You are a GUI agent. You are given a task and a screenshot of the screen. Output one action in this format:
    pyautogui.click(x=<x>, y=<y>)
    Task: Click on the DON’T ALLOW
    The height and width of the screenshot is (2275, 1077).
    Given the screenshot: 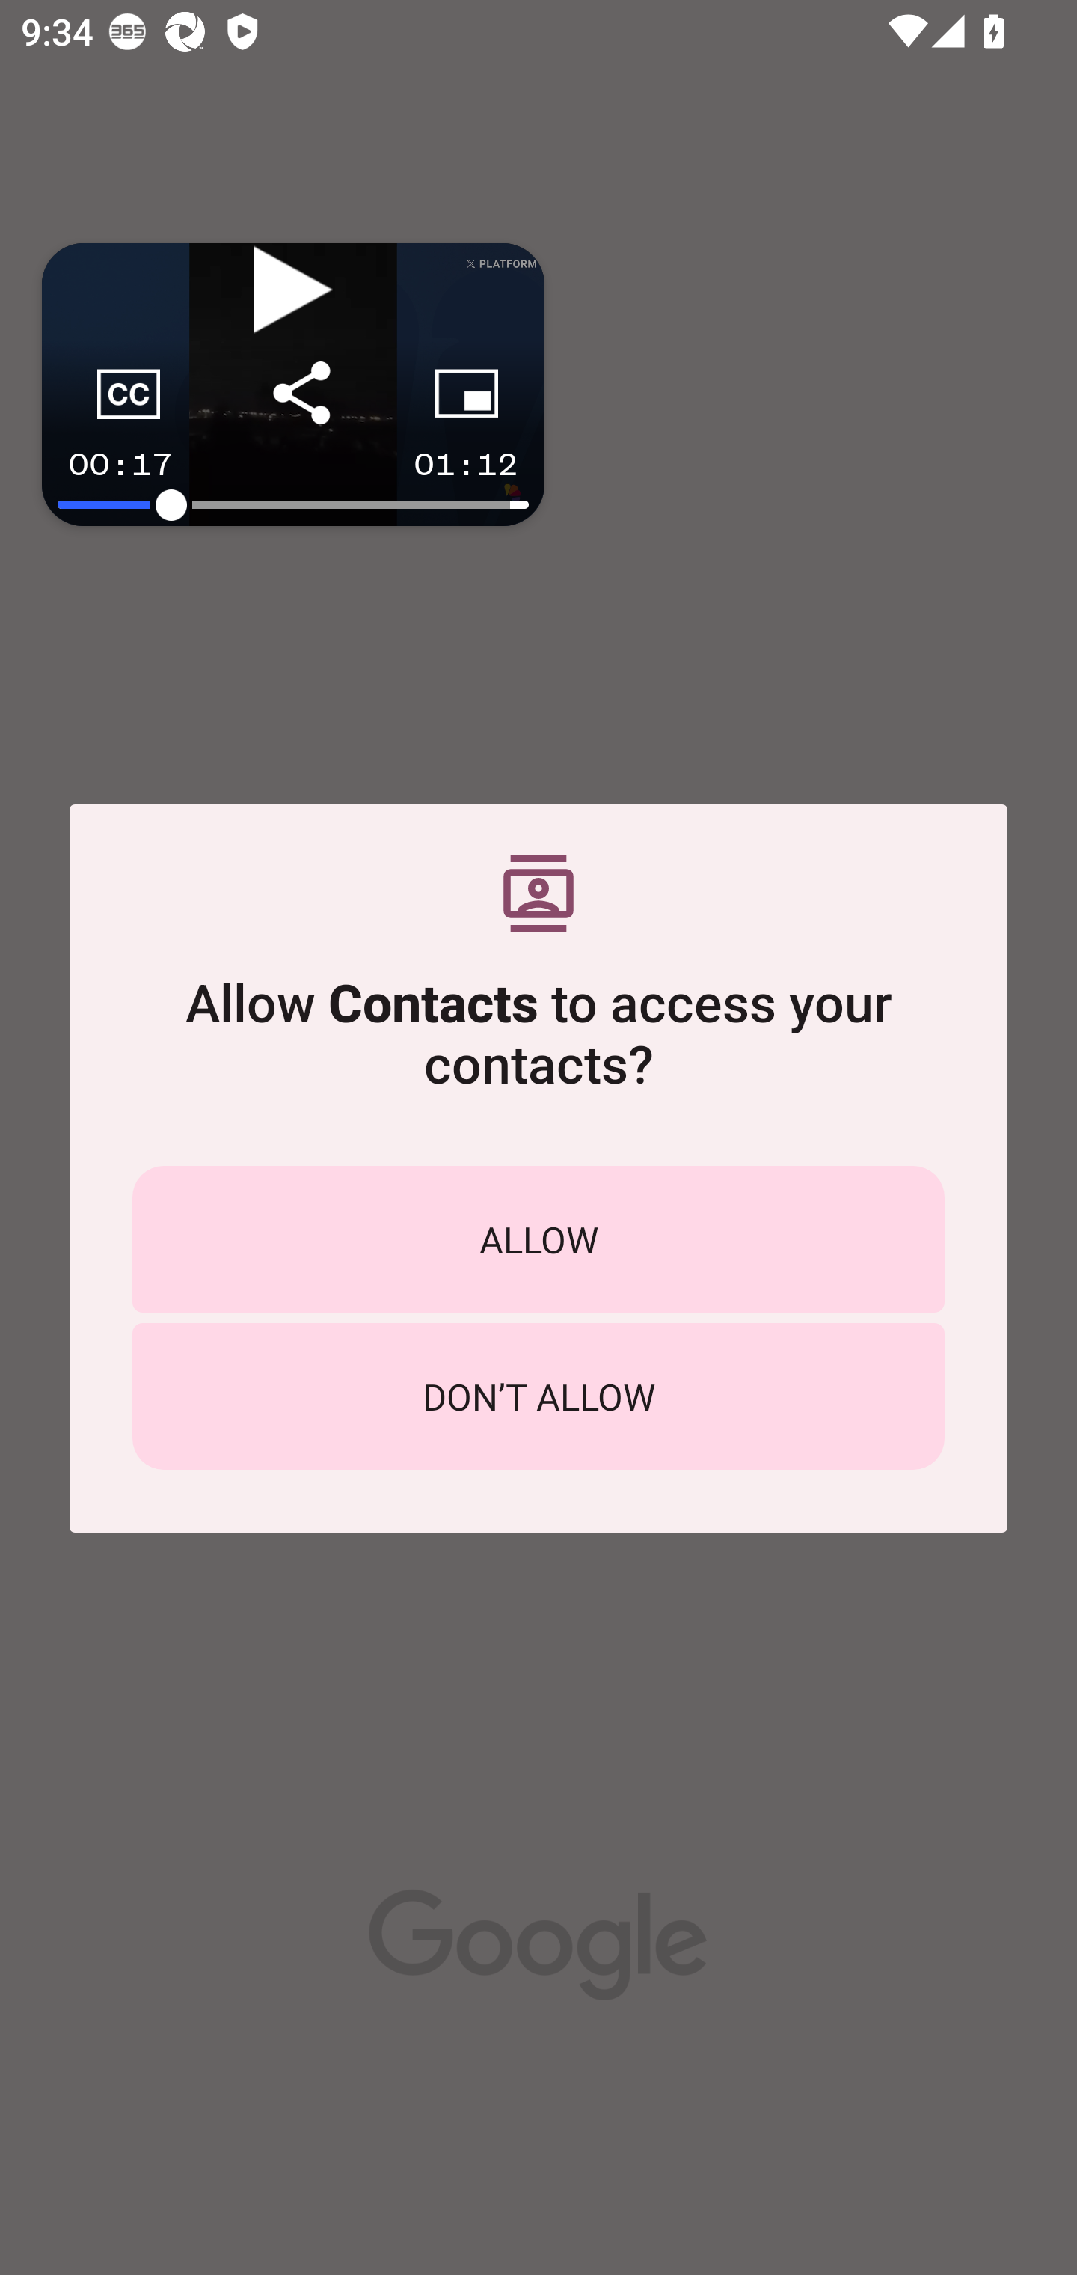 What is the action you would take?
    pyautogui.click(x=538, y=1396)
    